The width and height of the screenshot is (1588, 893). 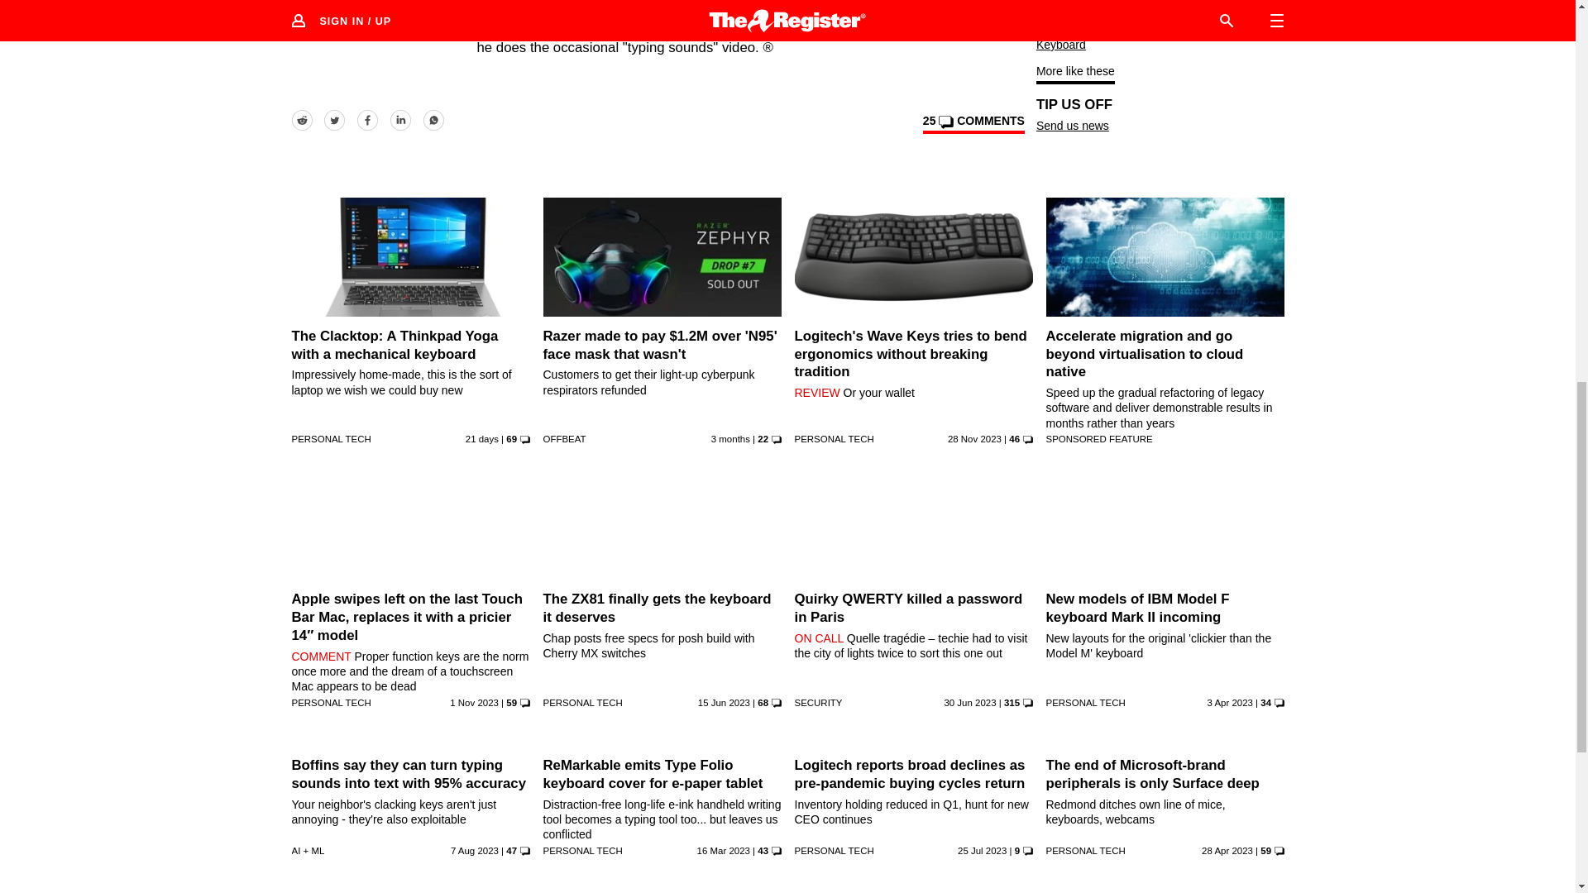 What do you see at coordinates (473, 703) in the screenshot?
I see `1 Nov 2023 0:57` at bounding box center [473, 703].